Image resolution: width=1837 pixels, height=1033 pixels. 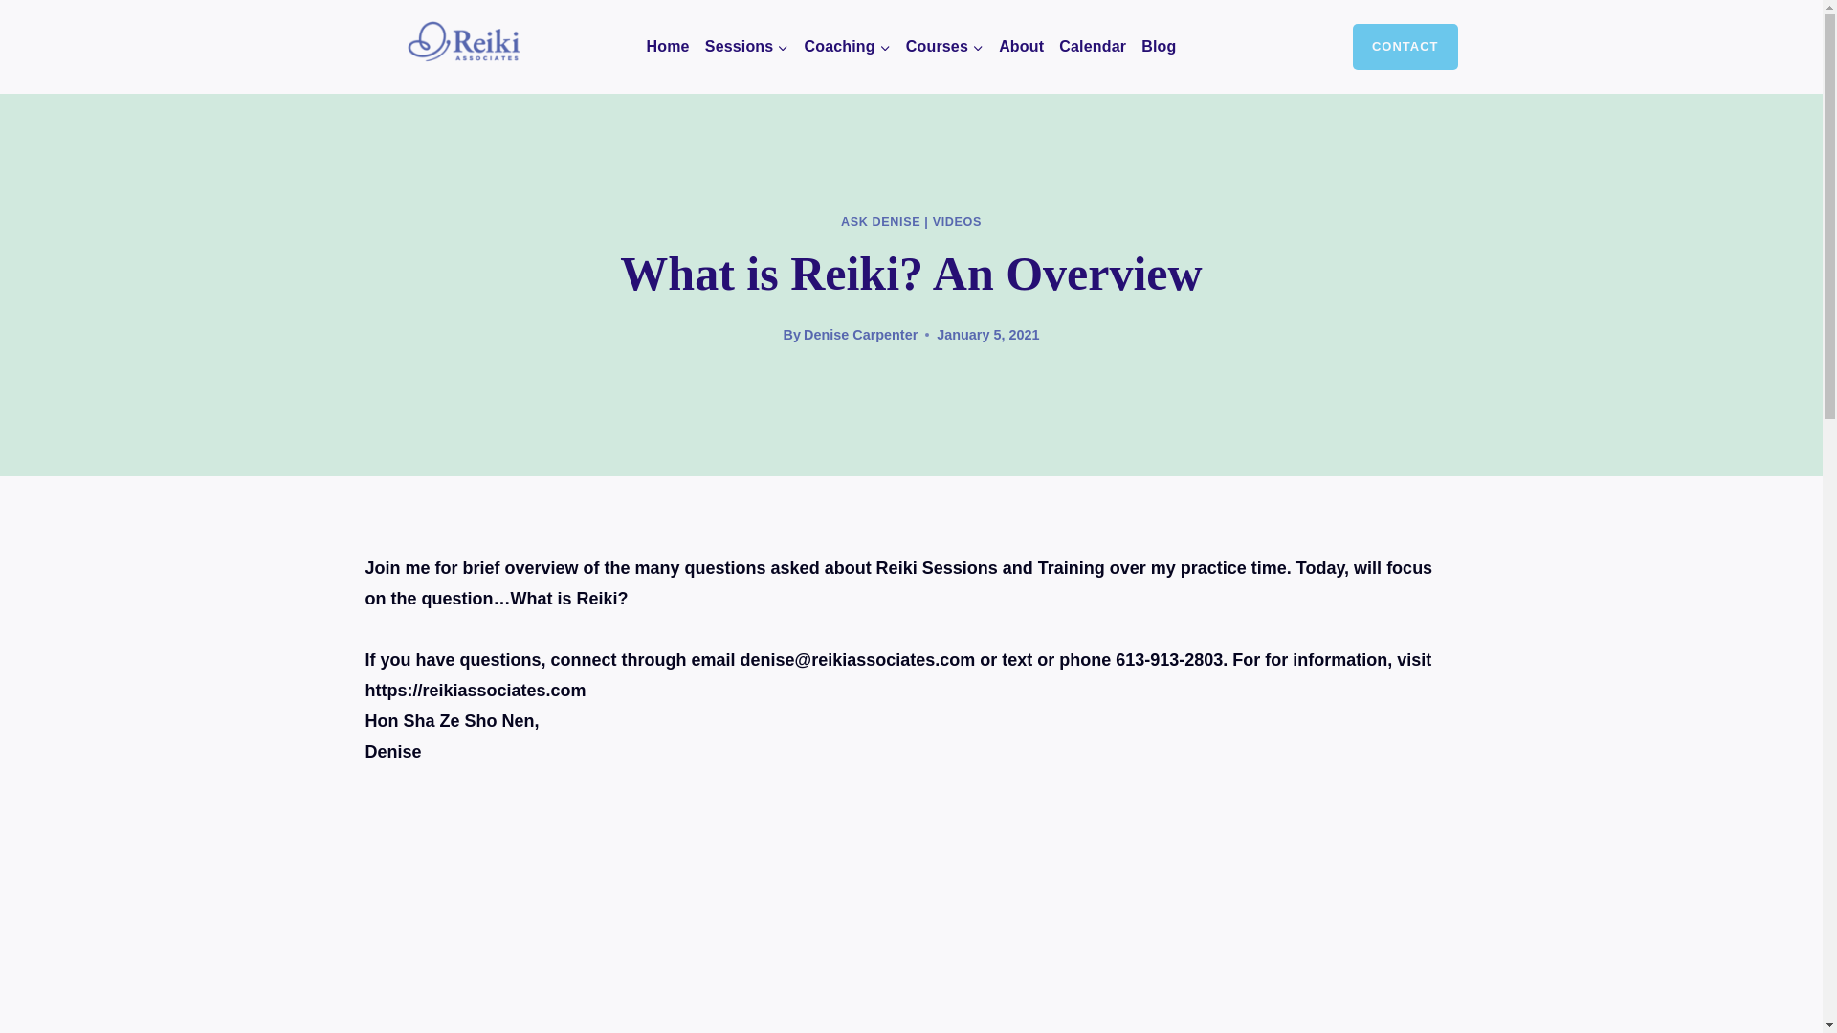 I want to click on ASK DENISE, so click(x=880, y=221).